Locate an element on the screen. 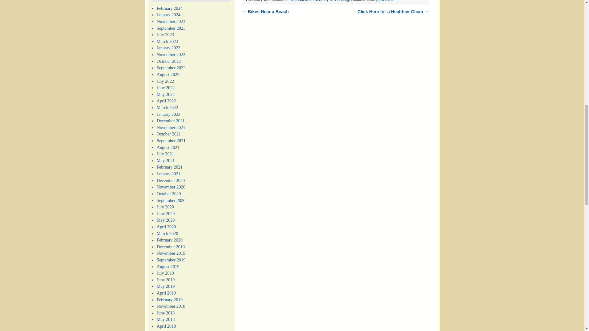  January 2023 is located at coordinates (168, 48).